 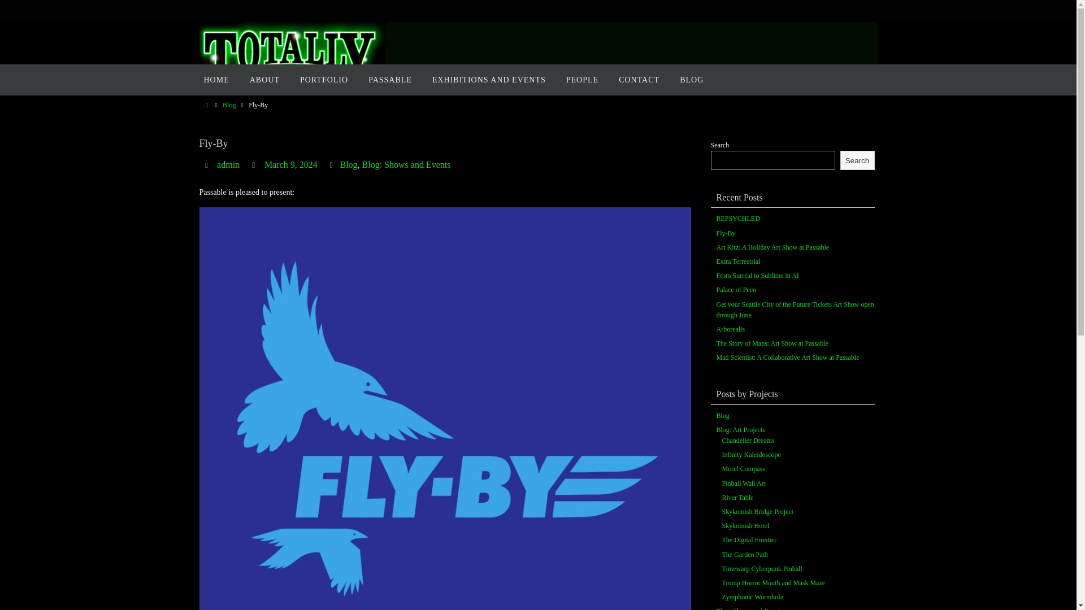 What do you see at coordinates (748, 441) in the screenshot?
I see `Chandelier Dreams` at bounding box center [748, 441].